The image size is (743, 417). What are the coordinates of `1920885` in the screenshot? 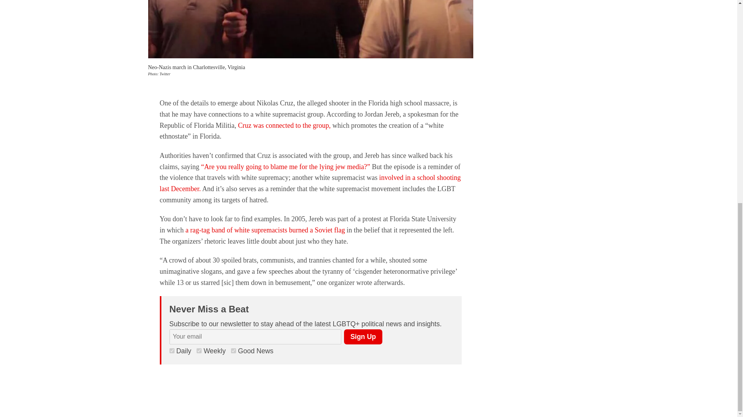 It's located at (172, 351).